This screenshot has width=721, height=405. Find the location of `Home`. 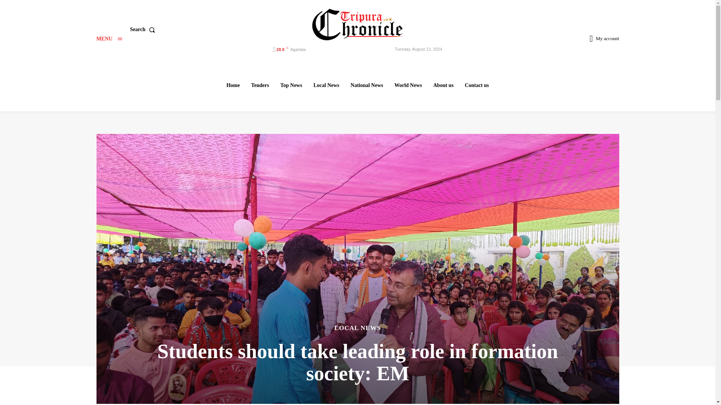

Home is located at coordinates (233, 85).